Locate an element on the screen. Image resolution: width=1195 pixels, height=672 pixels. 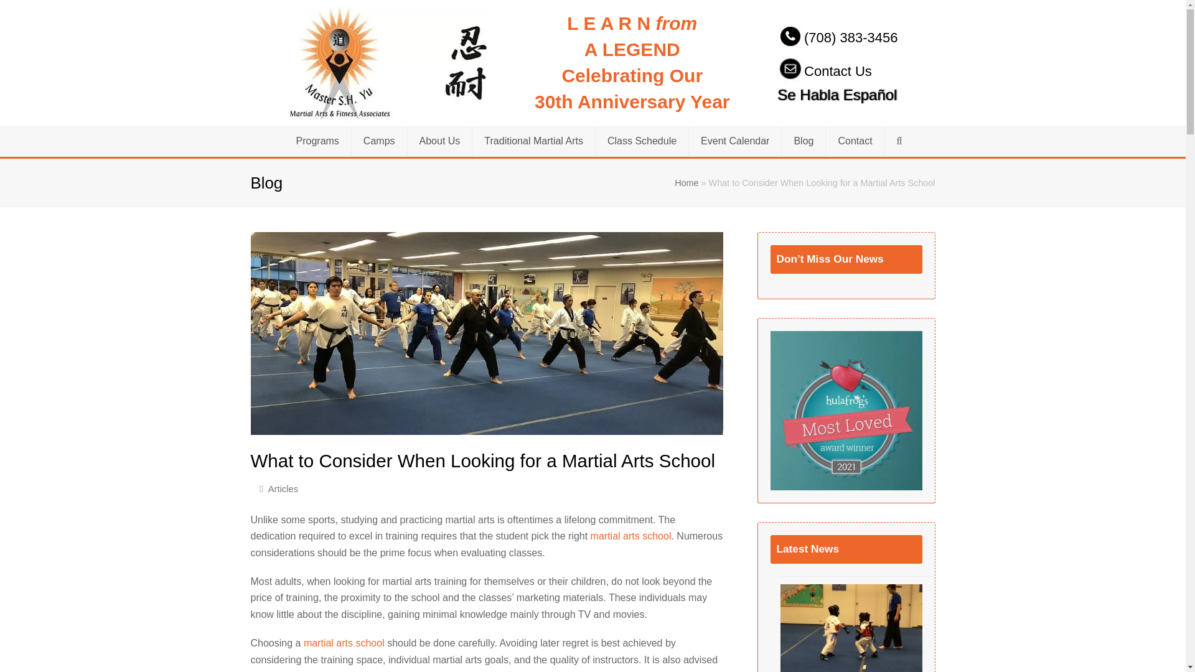
Contact Us is located at coordinates (825, 71).